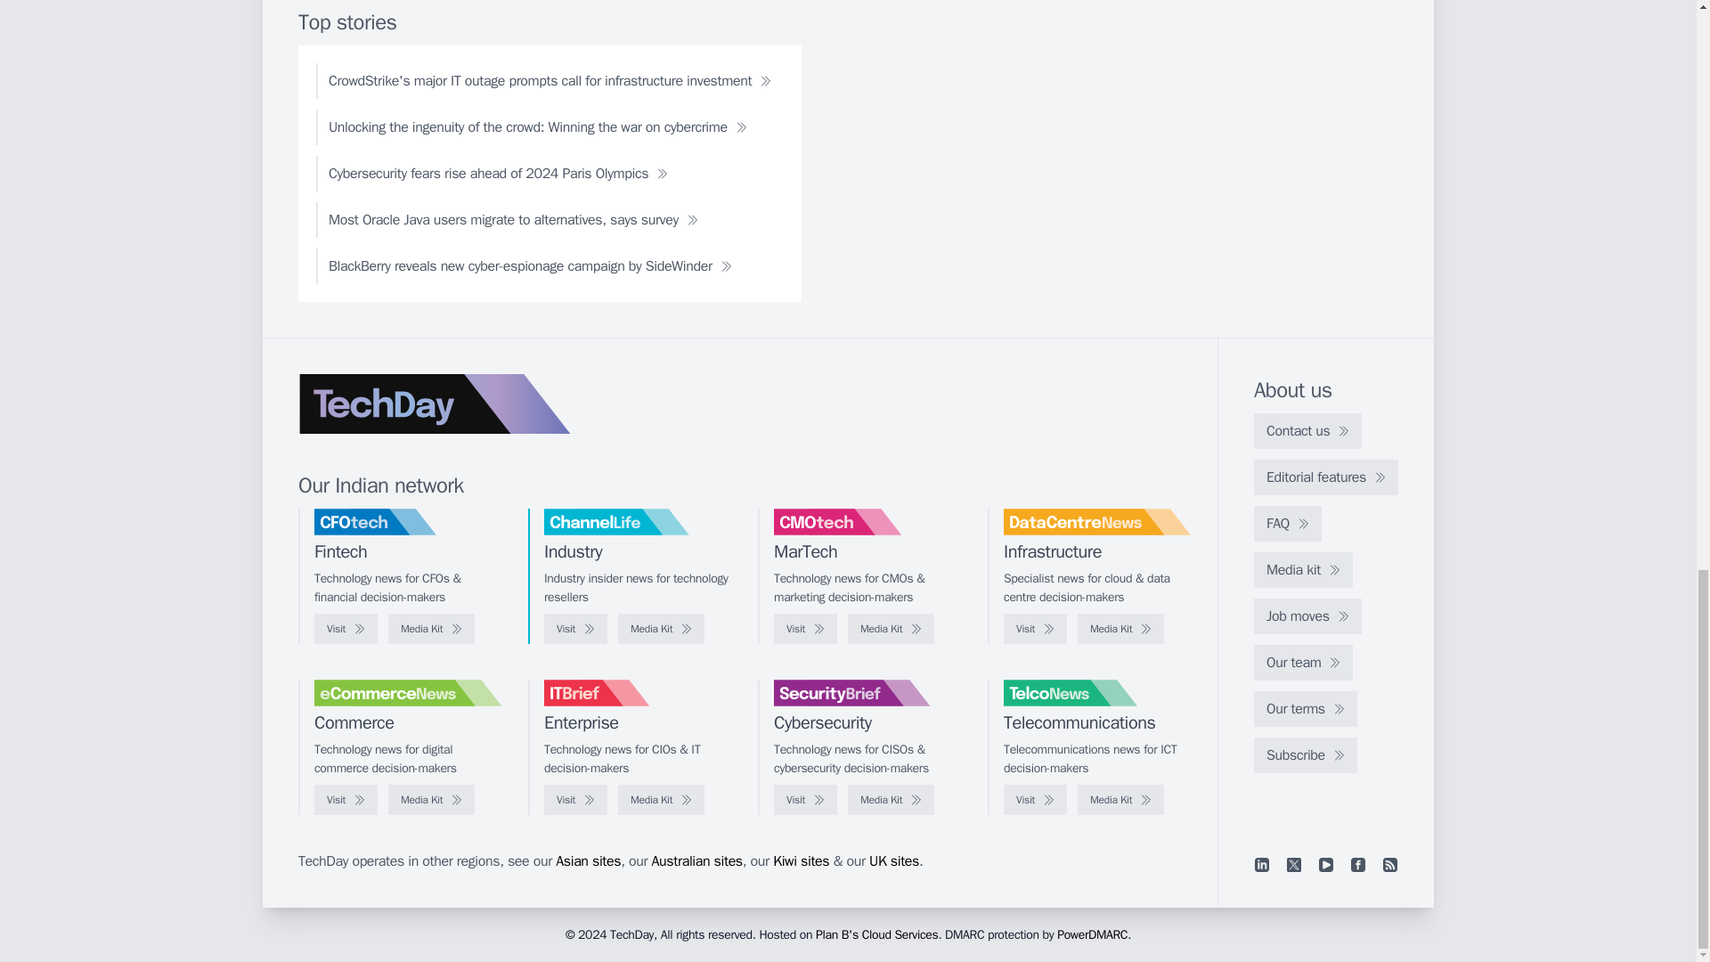 The image size is (1710, 962). I want to click on Media Kit, so click(431, 629).